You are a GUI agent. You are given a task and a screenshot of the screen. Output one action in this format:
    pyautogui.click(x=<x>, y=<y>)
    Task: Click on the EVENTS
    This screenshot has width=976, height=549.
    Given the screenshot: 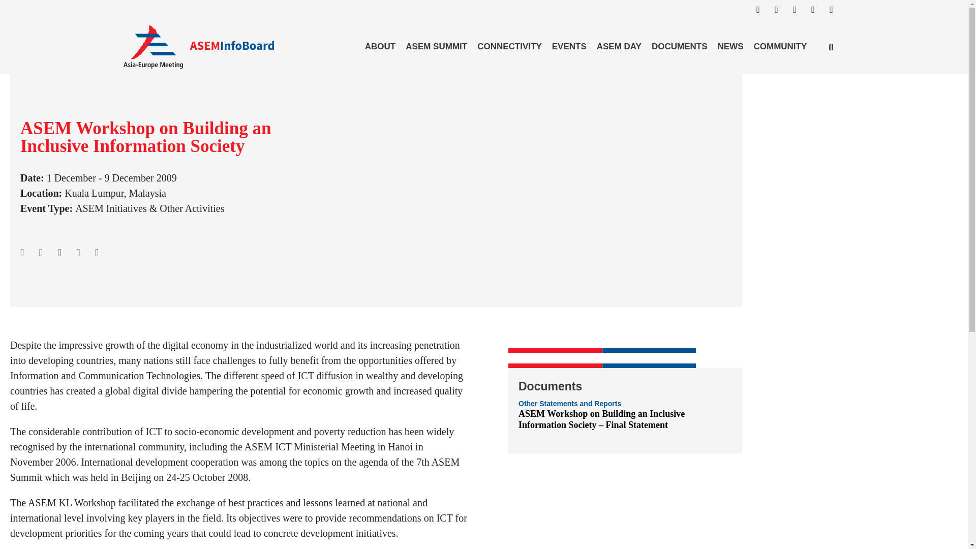 What is the action you would take?
    pyautogui.click(x=569, y=46)
    